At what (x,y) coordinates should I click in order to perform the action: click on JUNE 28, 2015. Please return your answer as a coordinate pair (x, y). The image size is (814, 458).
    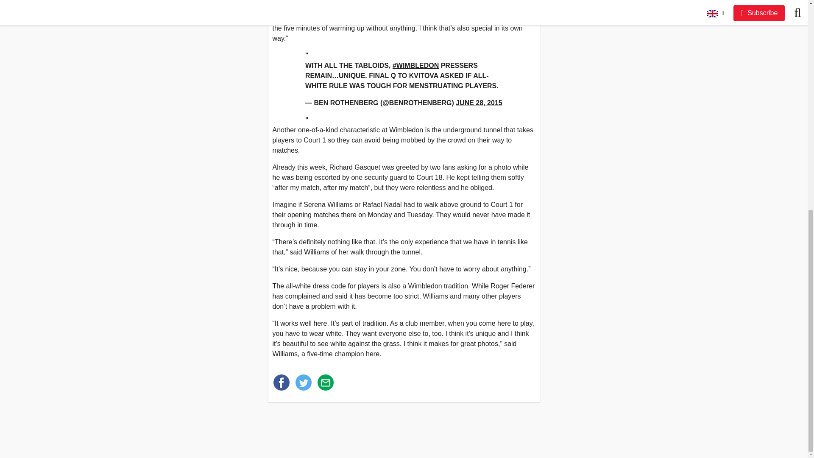
    Looking at the image, I should click on (479, 103).